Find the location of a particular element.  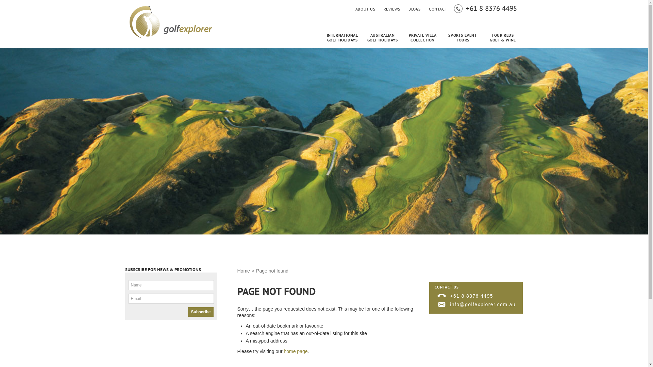

+61 8 8376 4495 is located at coordinates (471, 296).